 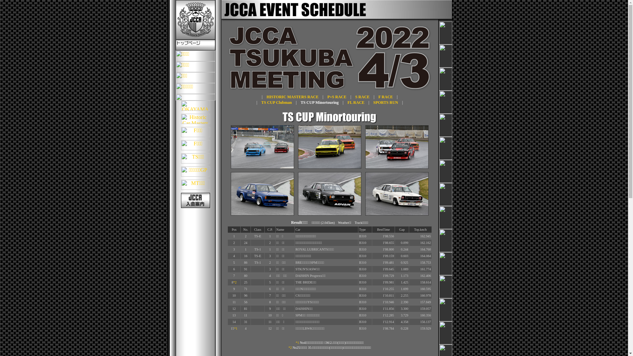 I want to click on P+S RACE, so click(x=337, y=97).